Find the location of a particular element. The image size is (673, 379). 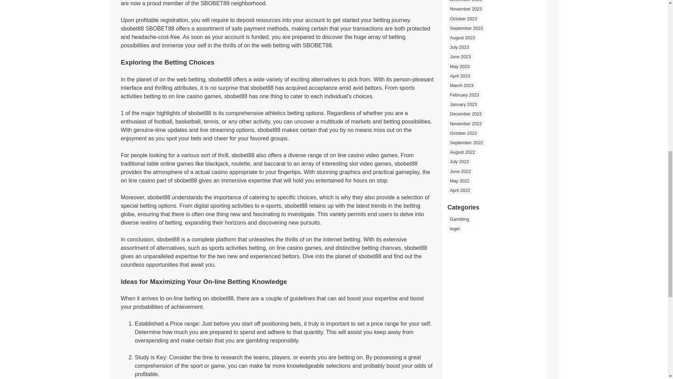

November 2022 is located at coordinates (465, 124).